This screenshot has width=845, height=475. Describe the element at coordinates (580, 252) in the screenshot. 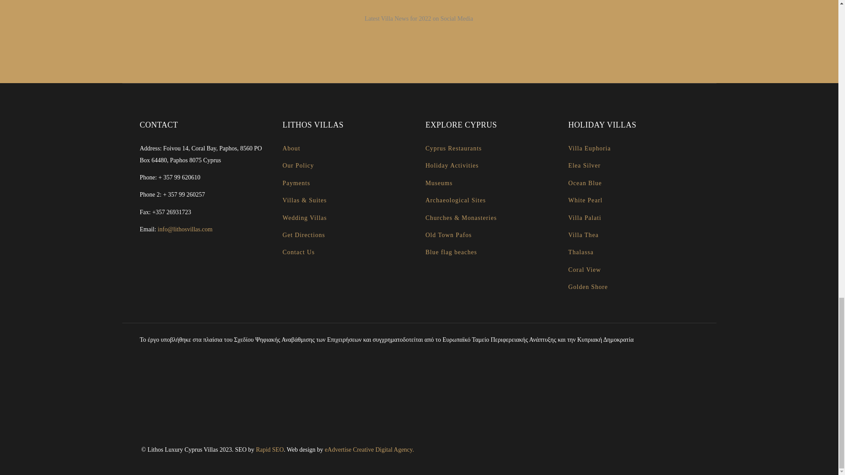

I see `Villa Thalassa` at that location.